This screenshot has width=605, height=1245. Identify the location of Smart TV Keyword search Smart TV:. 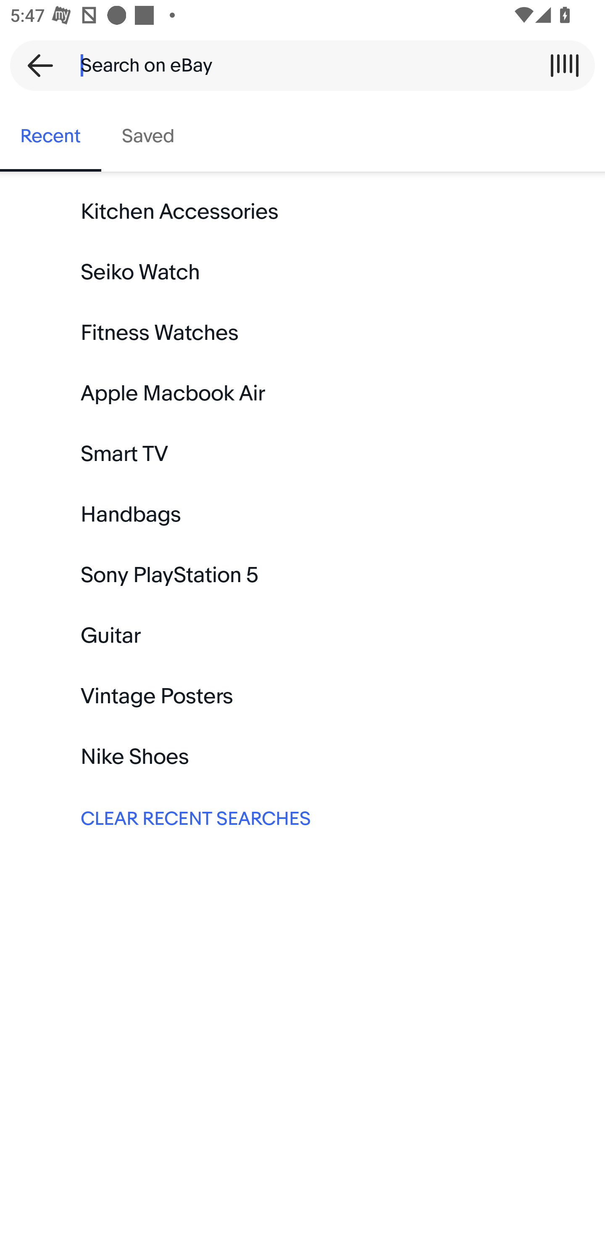
(302, 454).